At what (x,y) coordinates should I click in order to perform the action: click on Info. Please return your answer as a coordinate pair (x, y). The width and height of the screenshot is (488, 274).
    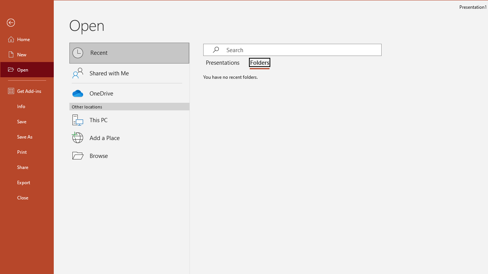
    Looking at the image, I should click on (27, 106).